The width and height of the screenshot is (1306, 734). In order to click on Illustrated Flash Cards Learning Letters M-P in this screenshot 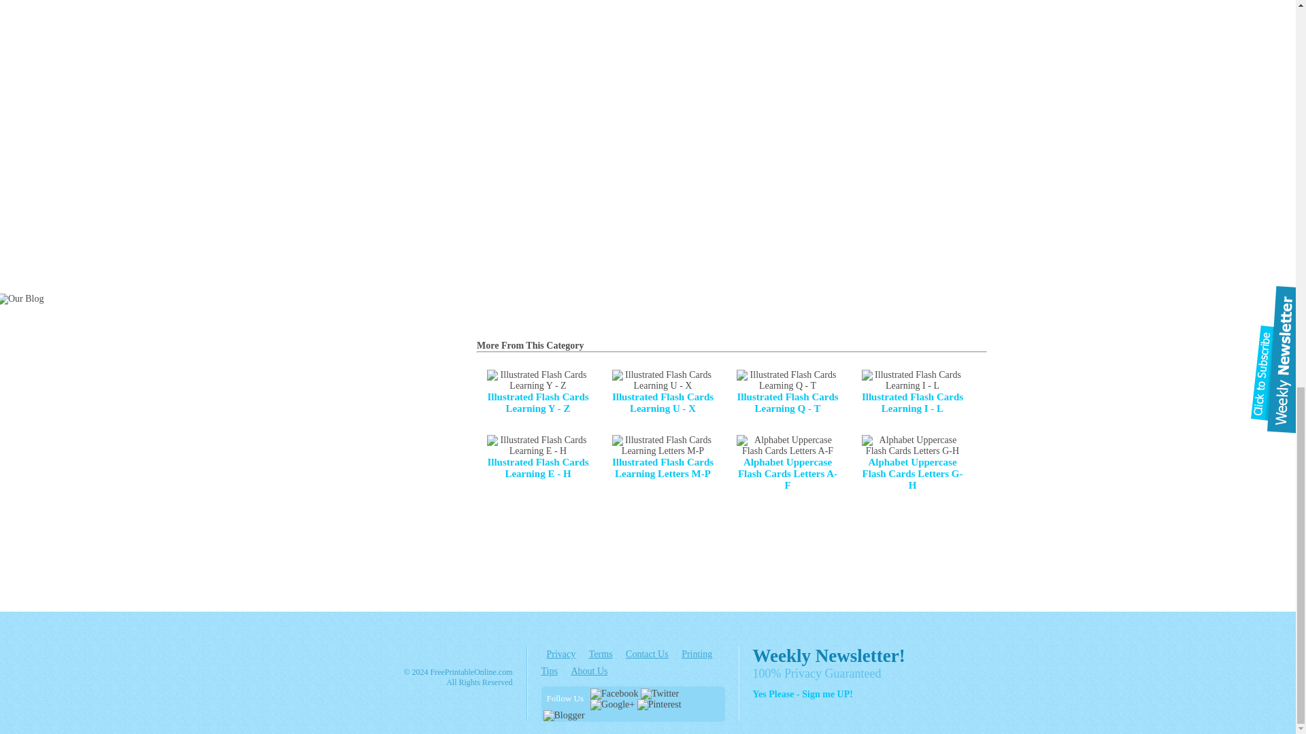, I will do `click(663, 457)`.